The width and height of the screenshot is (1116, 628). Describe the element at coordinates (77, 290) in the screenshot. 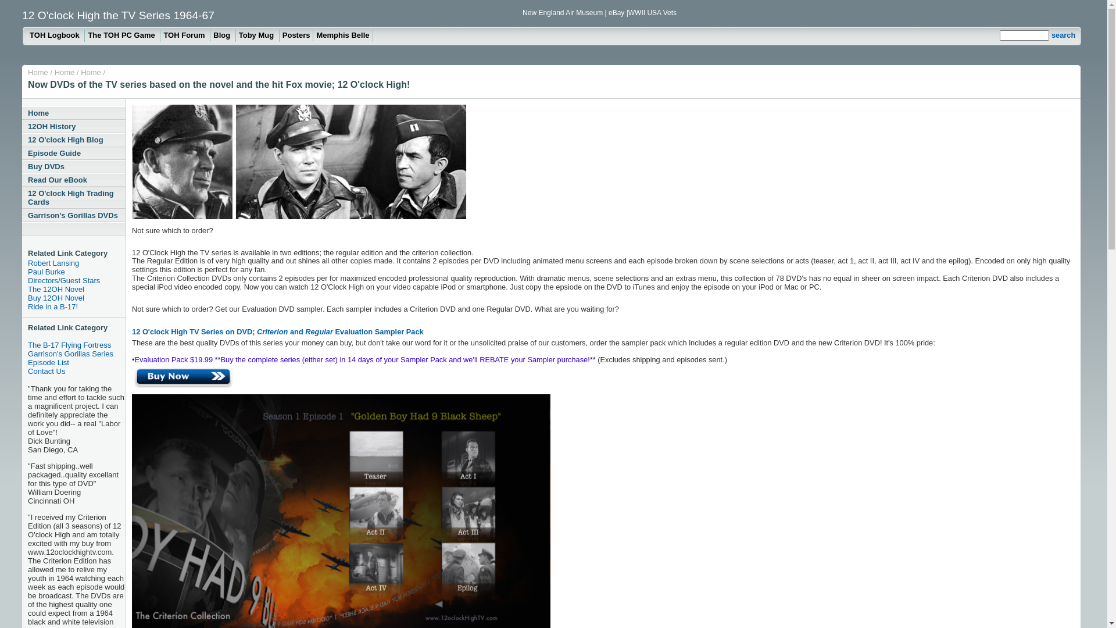

I see `The 12OH Novel` at that location.